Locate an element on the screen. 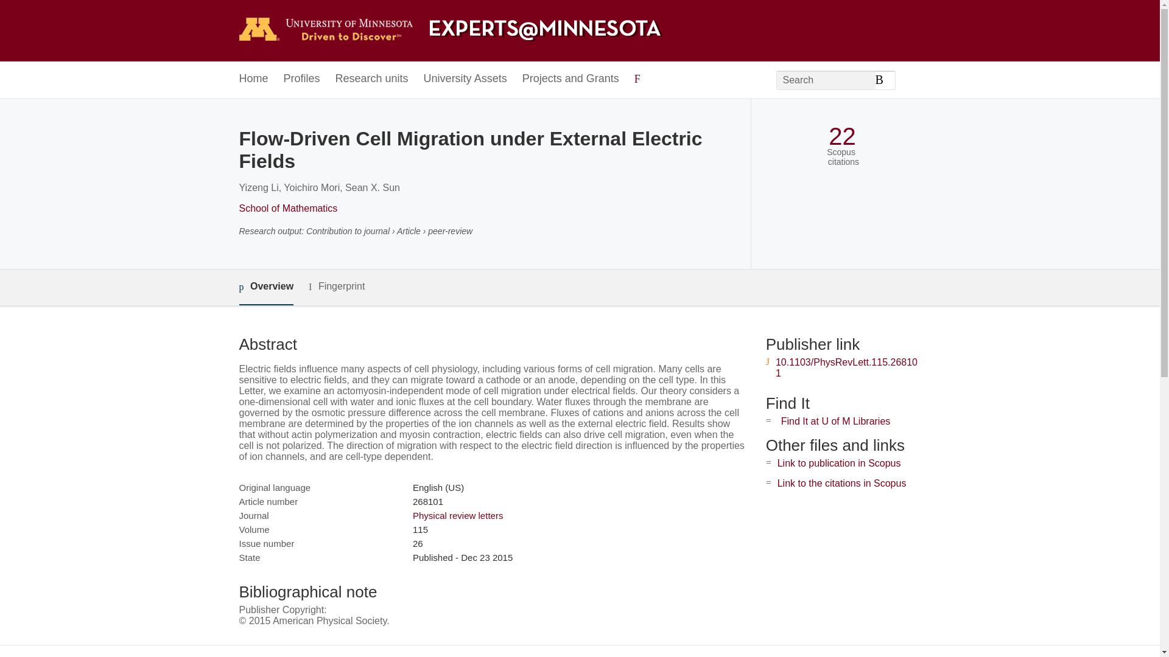 The height and width of the screenshot is (657, 1169). Projects and Grants is located at coordinates (571, 79).